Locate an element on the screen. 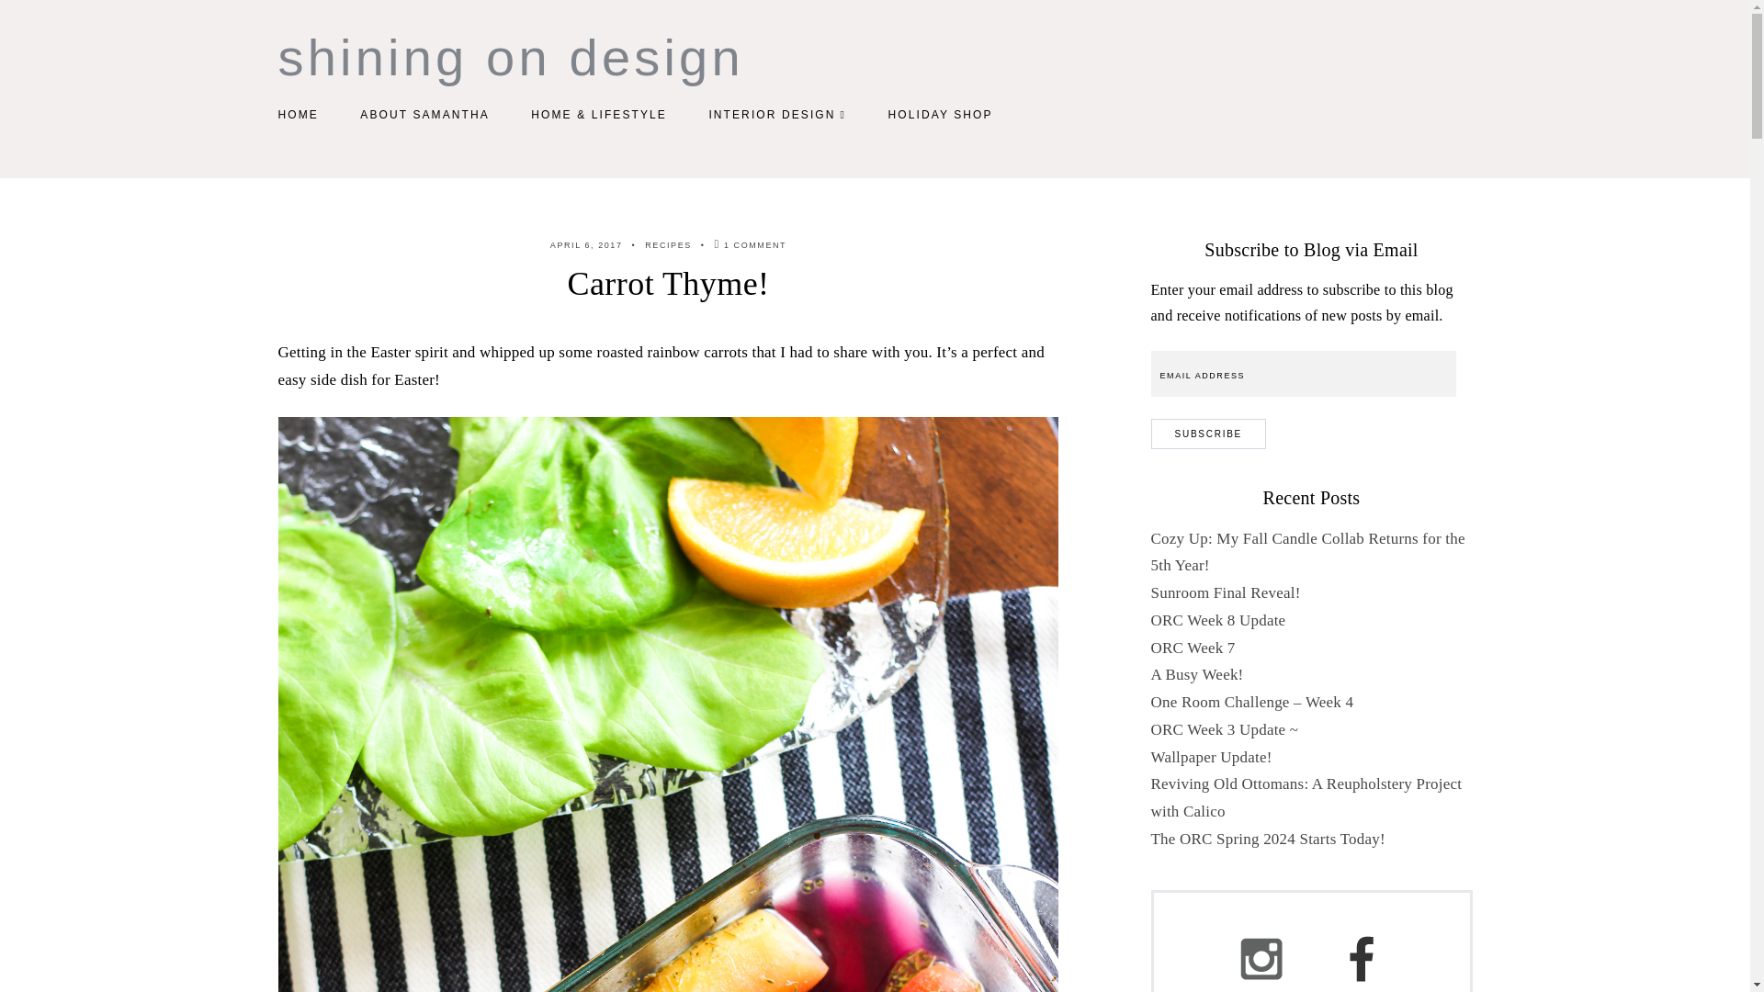  Sunroom Final Reveal! is located at coordinates (1225, 592).